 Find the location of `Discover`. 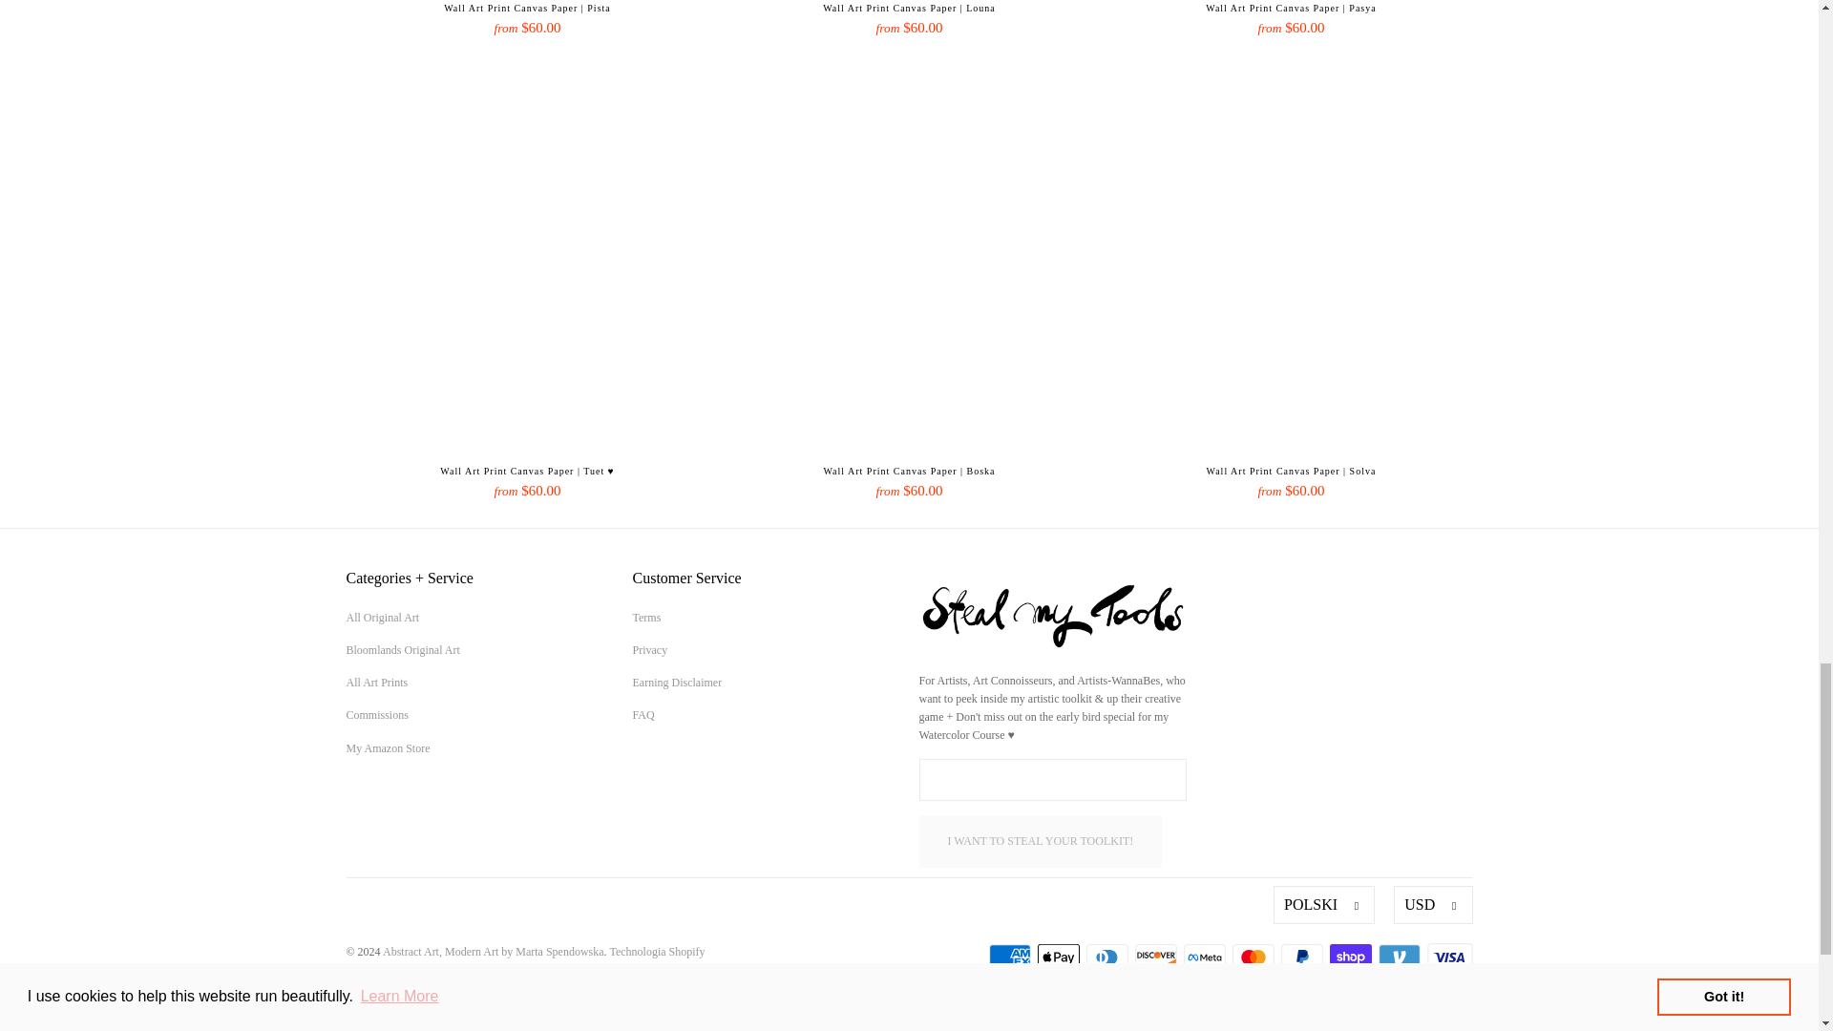

Discover is located at coordinates (1157, 957).